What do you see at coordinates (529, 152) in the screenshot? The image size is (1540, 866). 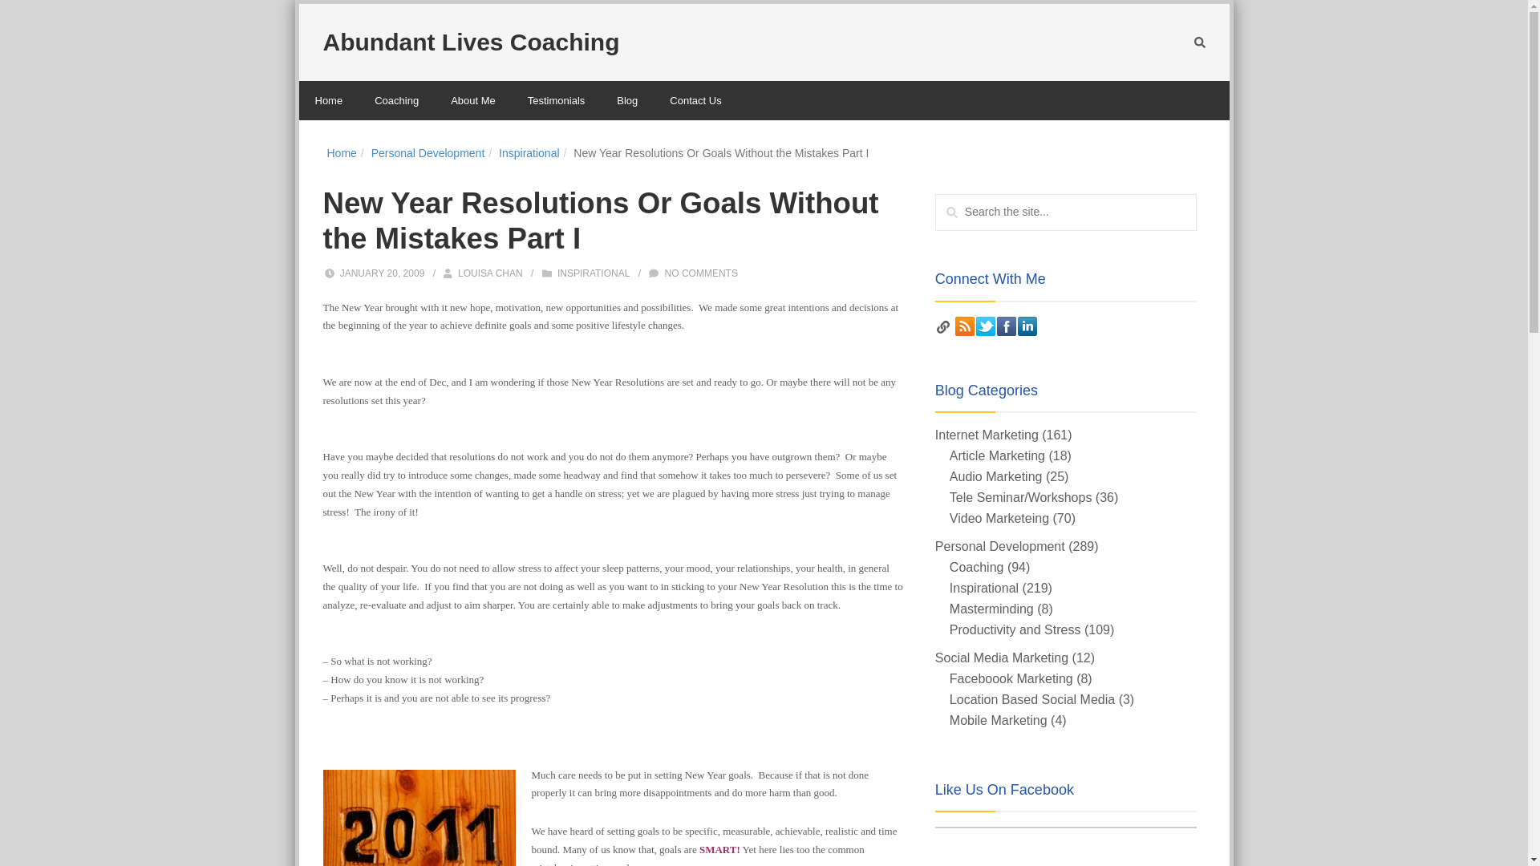 I see `Inspirational` at bounding box center [529, 152].